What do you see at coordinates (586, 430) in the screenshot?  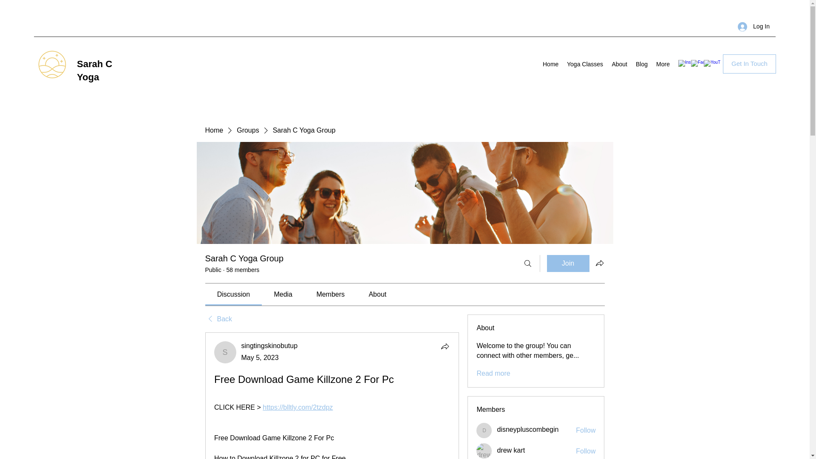 I see `Follow` at bounding box center [586, 430].